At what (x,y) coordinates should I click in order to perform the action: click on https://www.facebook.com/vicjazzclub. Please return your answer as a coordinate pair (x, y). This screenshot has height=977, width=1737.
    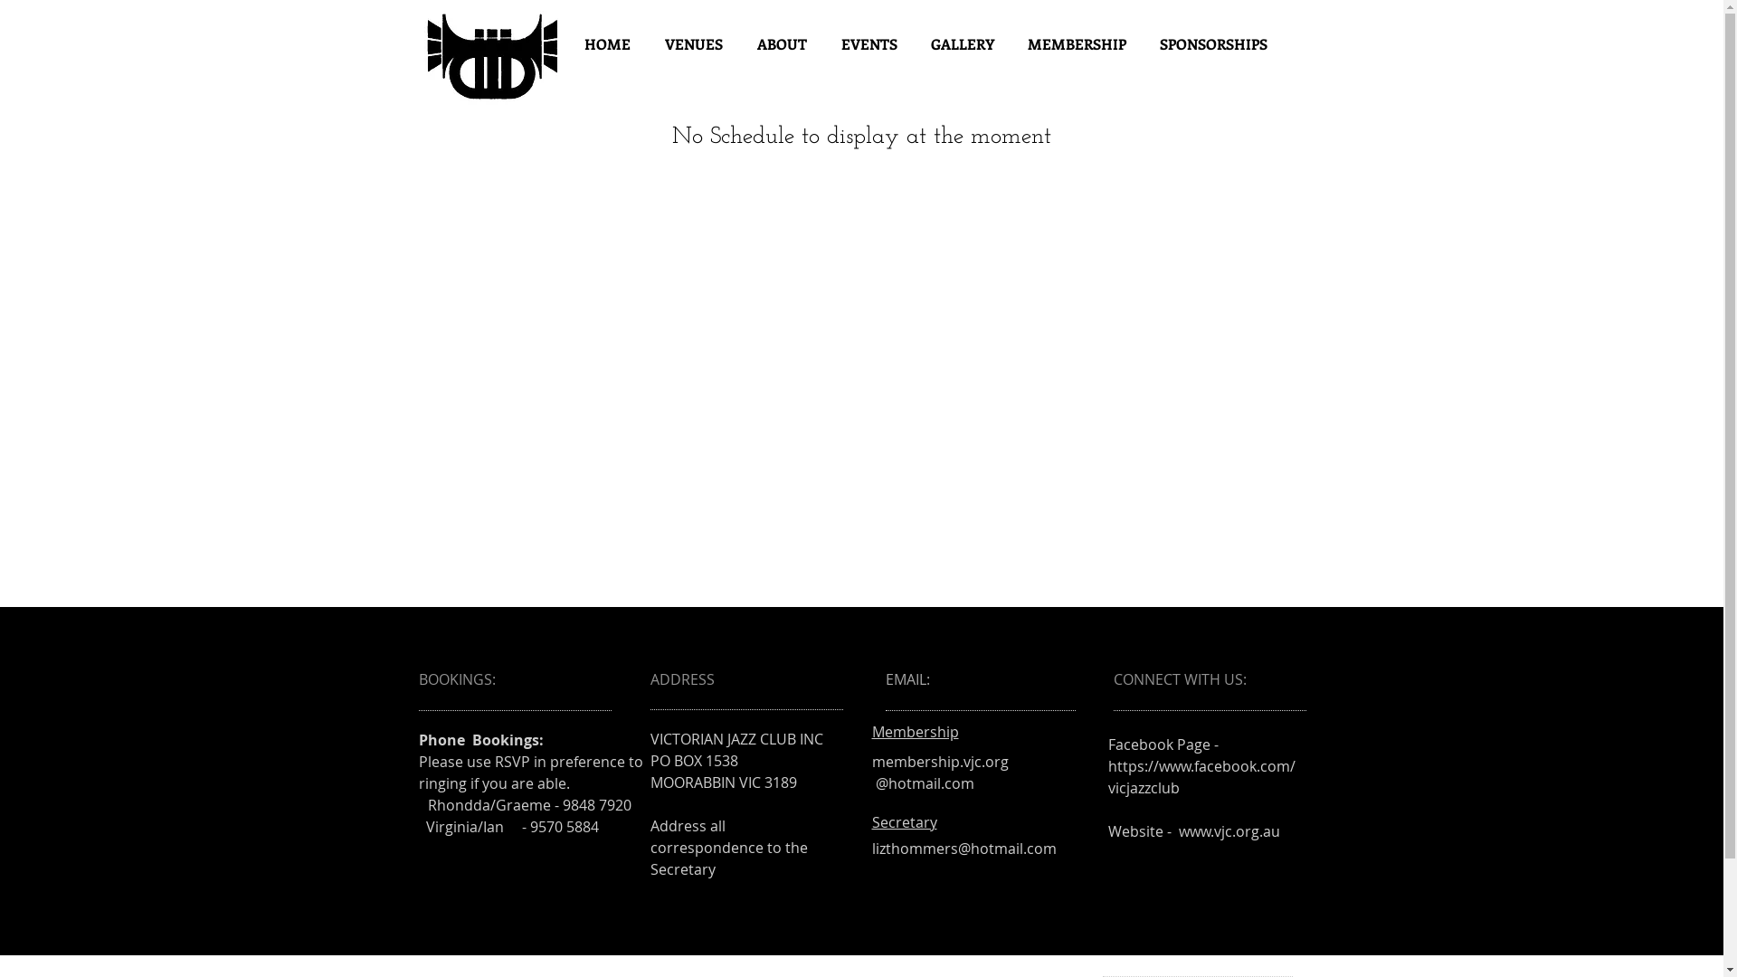
    Looking at the image, I should click on (1201, 777).